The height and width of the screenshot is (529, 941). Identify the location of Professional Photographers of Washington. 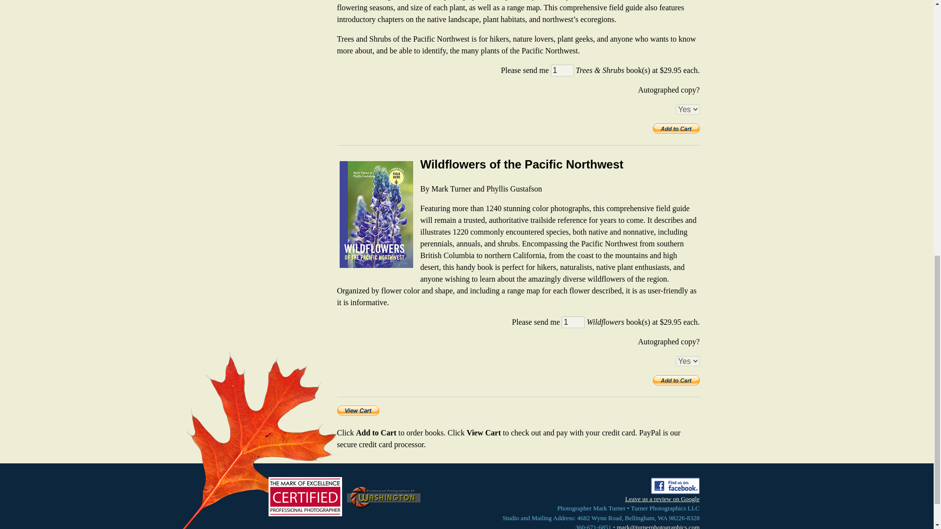
(383, 497).